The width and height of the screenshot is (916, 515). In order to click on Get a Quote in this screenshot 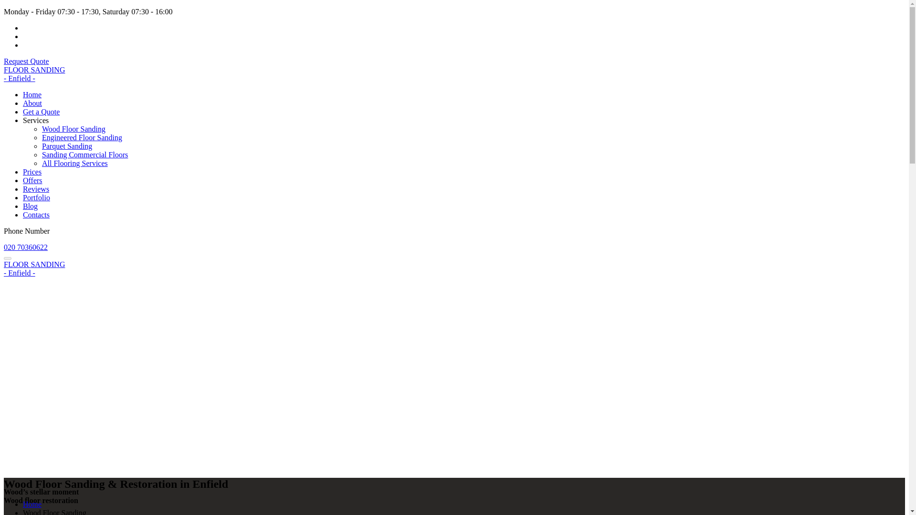, I will do `click(41, 112)`.